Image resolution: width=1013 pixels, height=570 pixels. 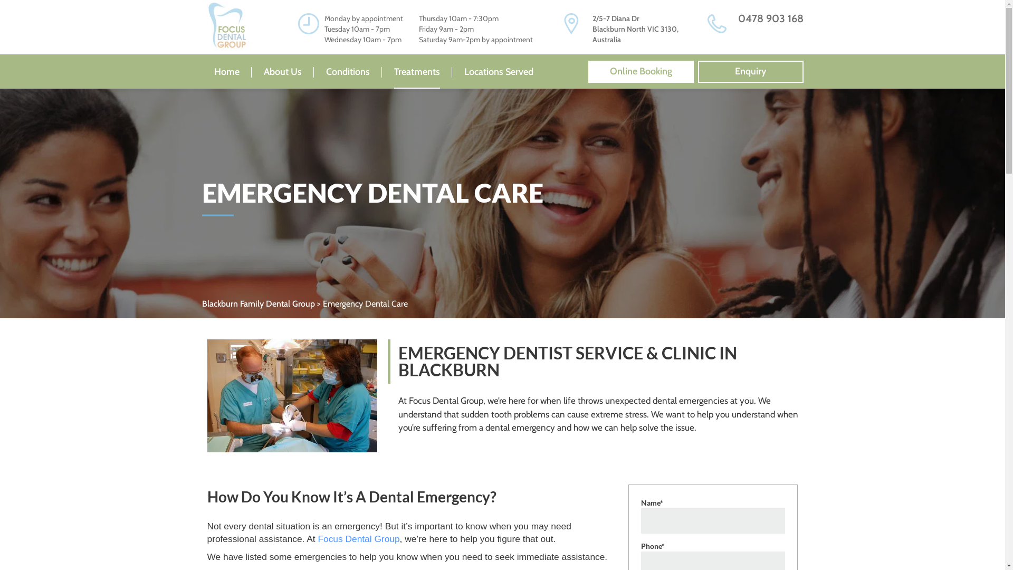 What do you see at coordinates (417, 72) in the screenshot?
I see `Treatments` at bounding box center [417, 72].